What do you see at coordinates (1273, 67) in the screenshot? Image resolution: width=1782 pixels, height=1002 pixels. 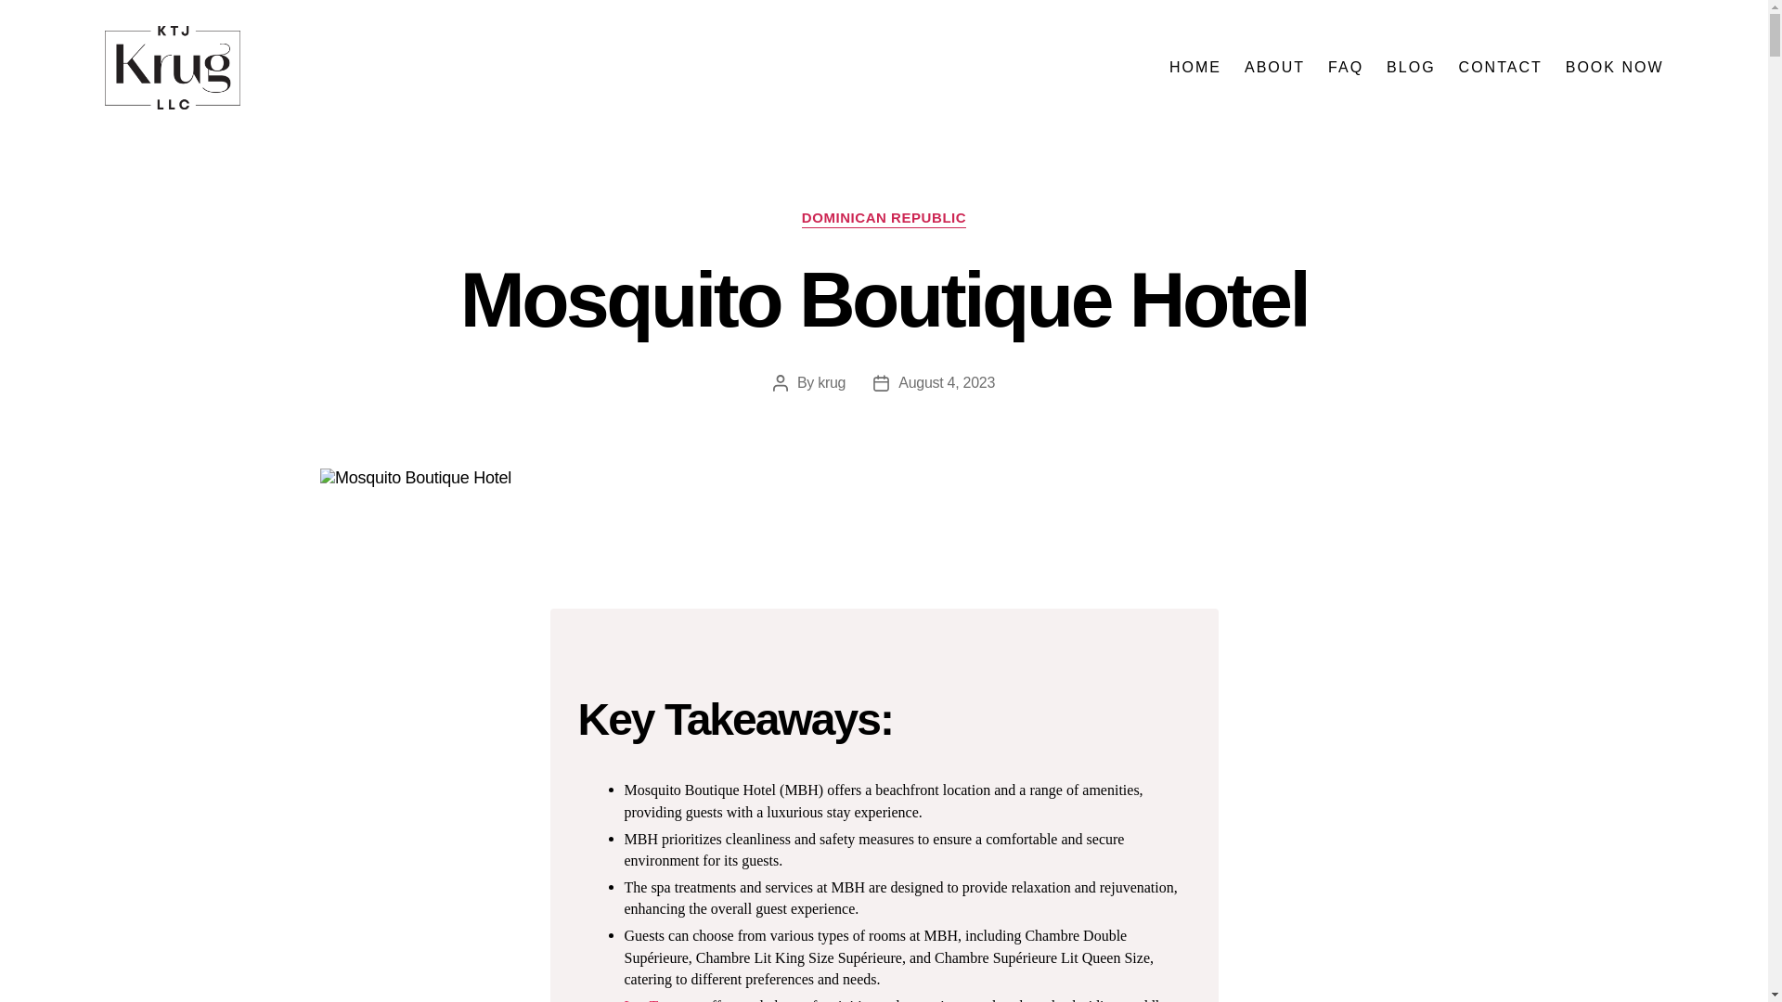 I see `ABOUT` at bounding box center [1273, 67].